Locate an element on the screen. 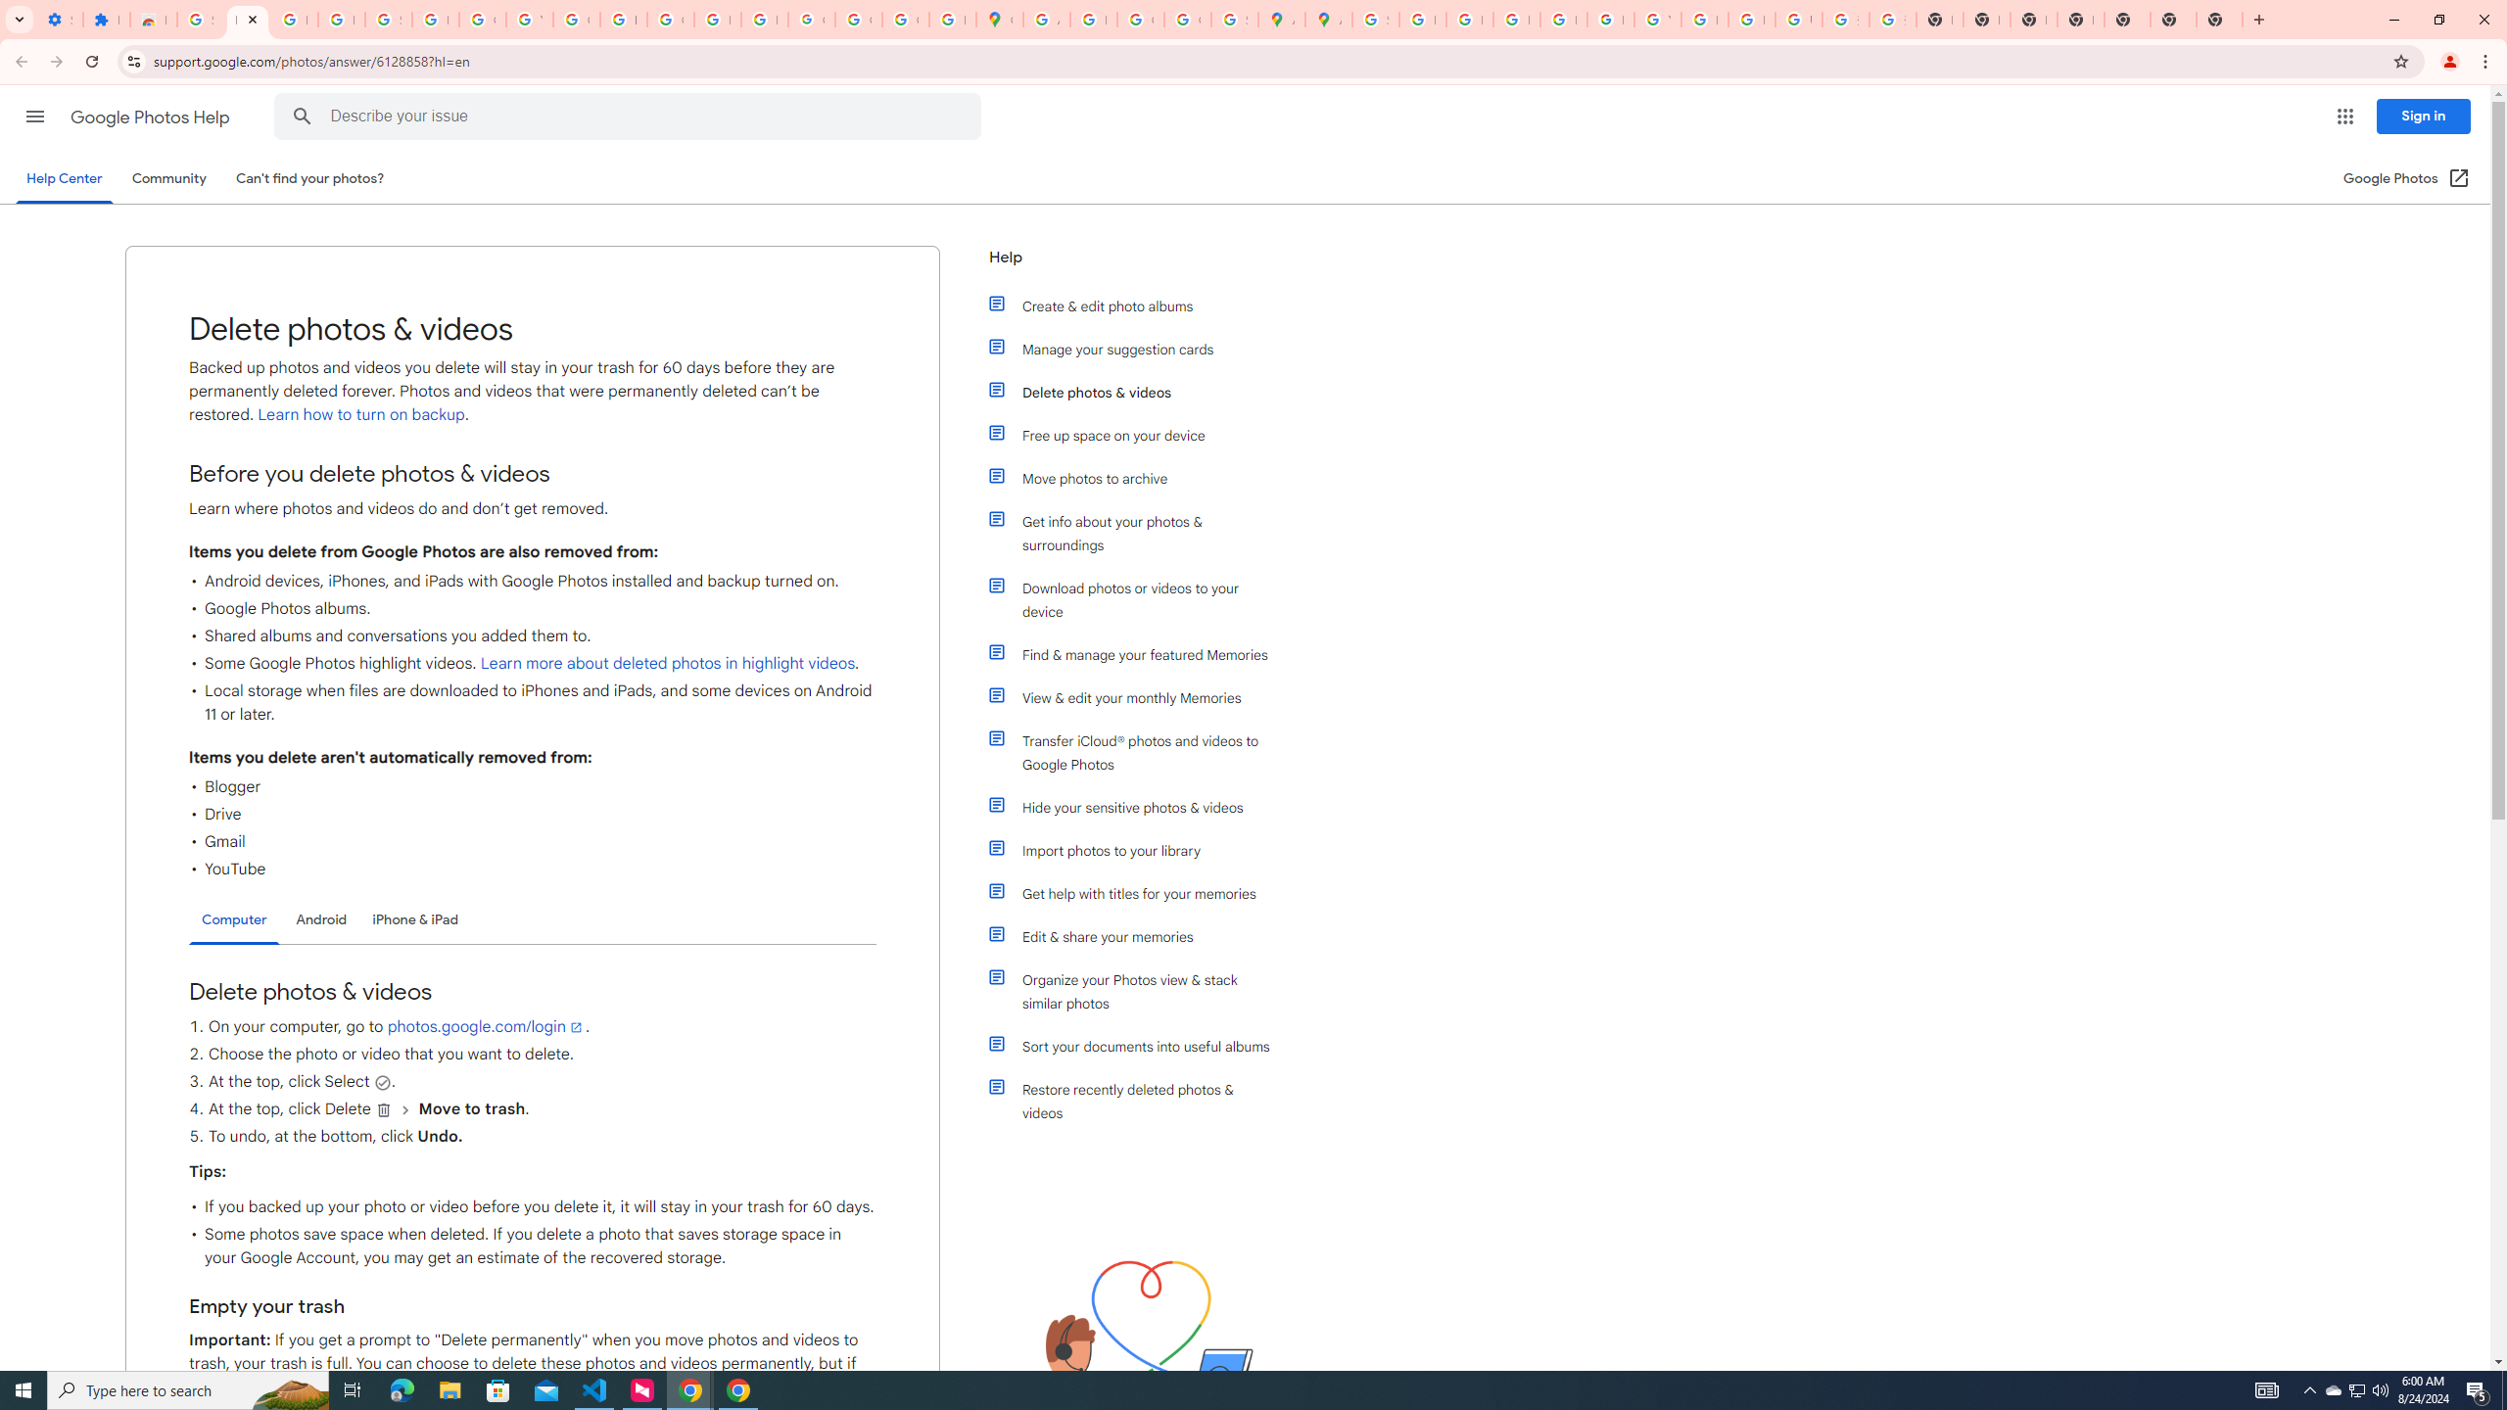 This screenshot has width=2507, height=1410. Community is located at coordinates (168, 178).